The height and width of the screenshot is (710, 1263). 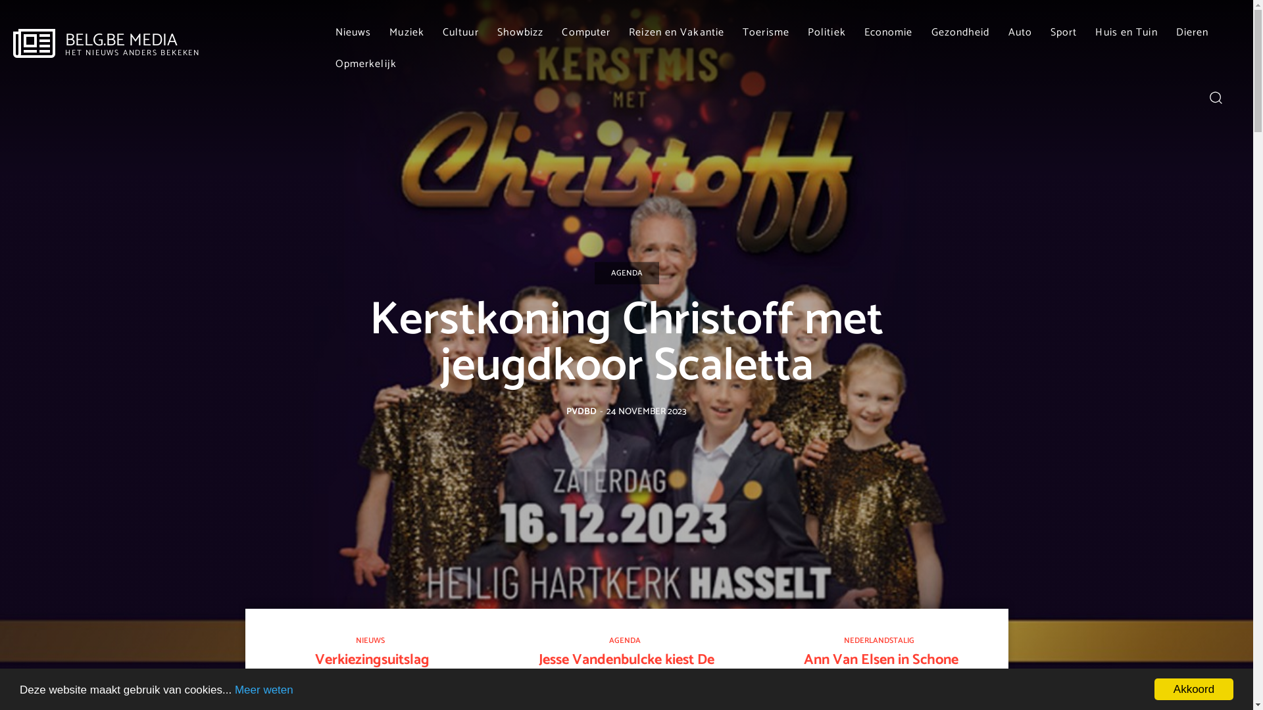 I want to click on Ann Van Elsen in Schone Vrouwen-podcast, so click(x=881, y=669).